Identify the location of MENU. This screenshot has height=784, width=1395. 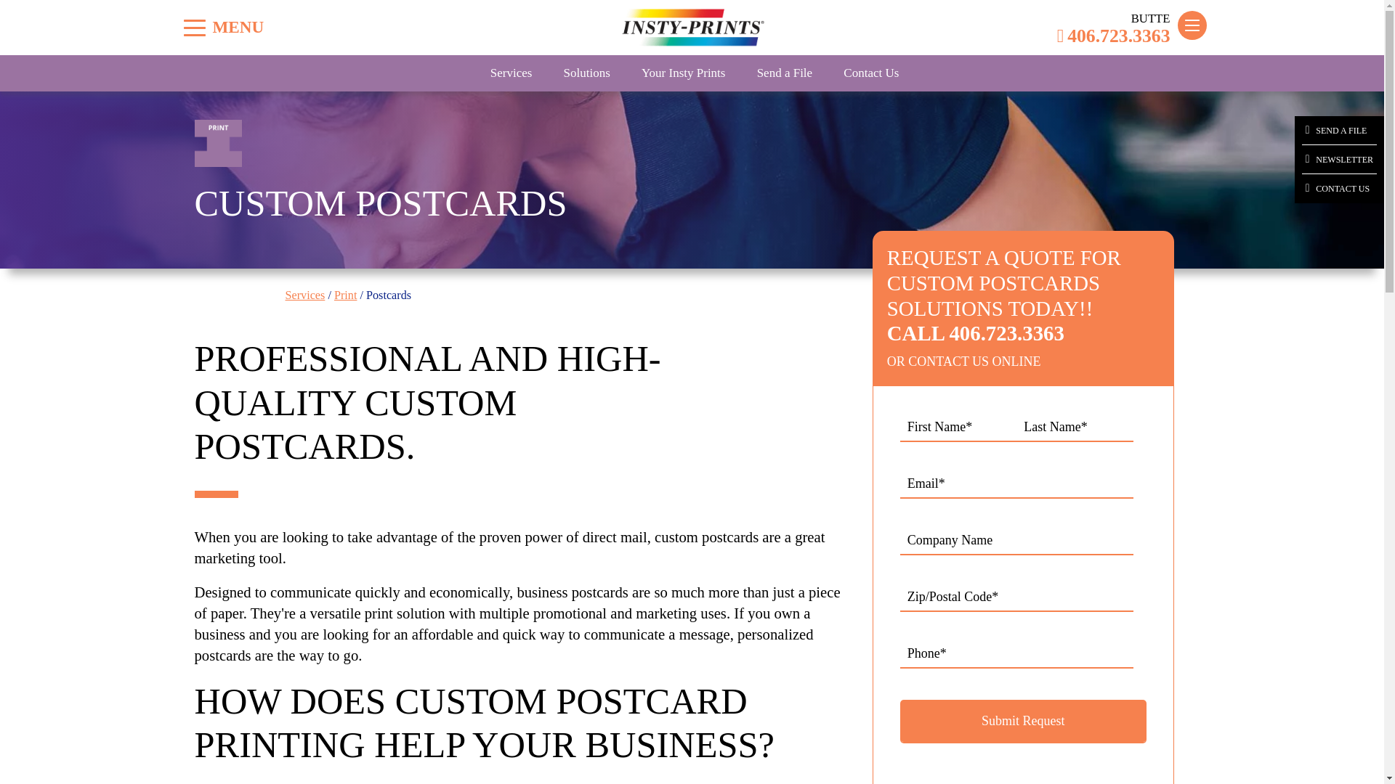
(195, 28).